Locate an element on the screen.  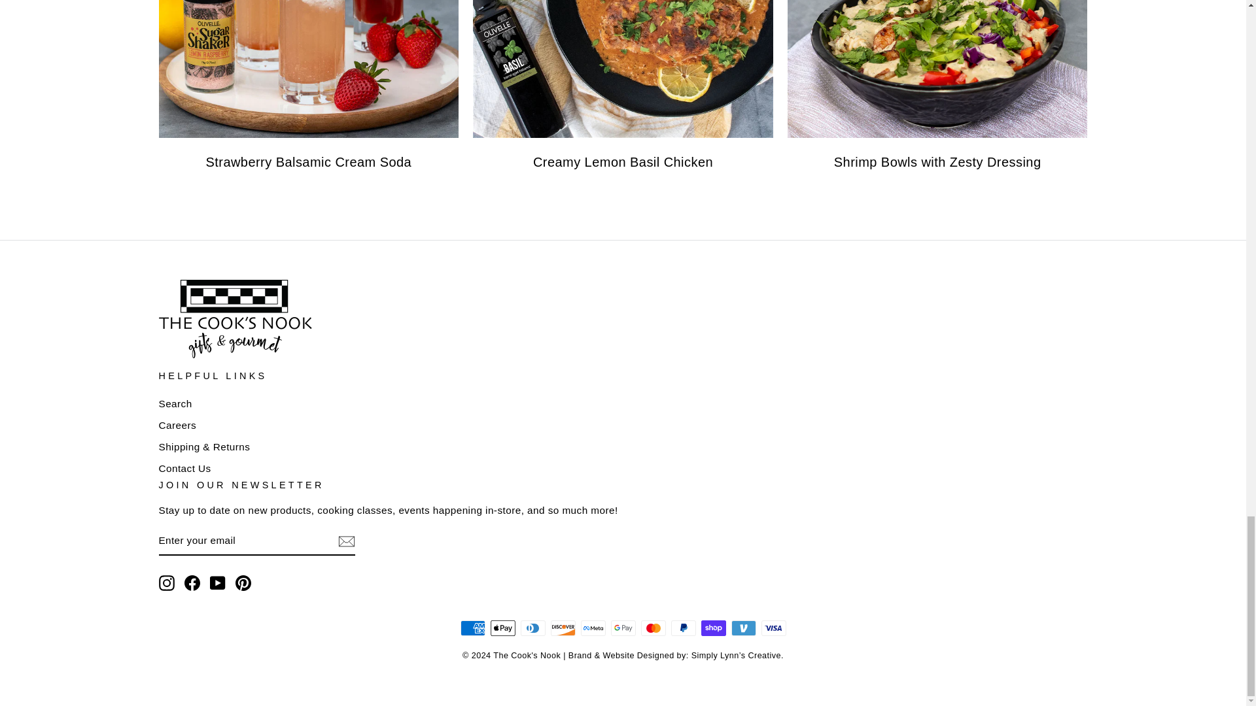
icon-email is located at coordinates (345, 541).